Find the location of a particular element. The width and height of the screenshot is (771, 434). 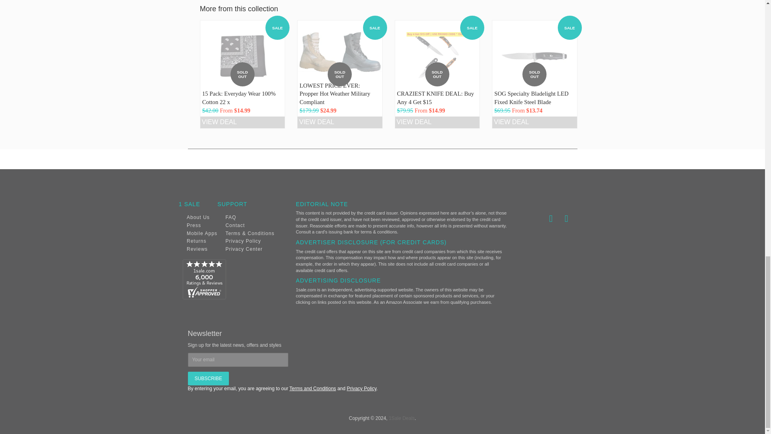

Subscribe is located at coordinates (208, 379).